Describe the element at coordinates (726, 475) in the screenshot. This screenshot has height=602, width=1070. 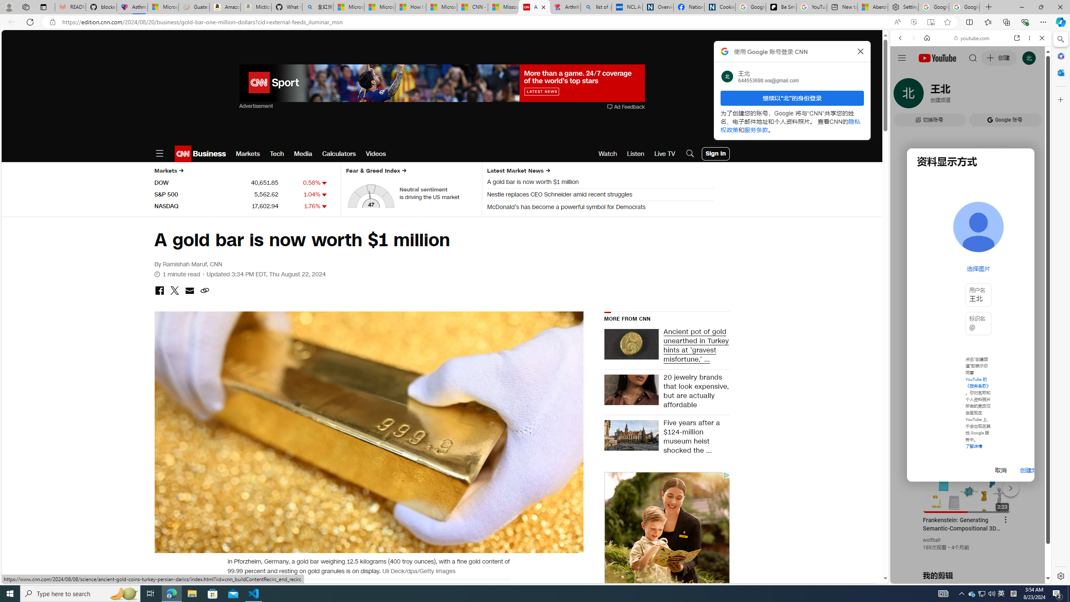
I see `AutomationID: sa-adchoices` at that location.